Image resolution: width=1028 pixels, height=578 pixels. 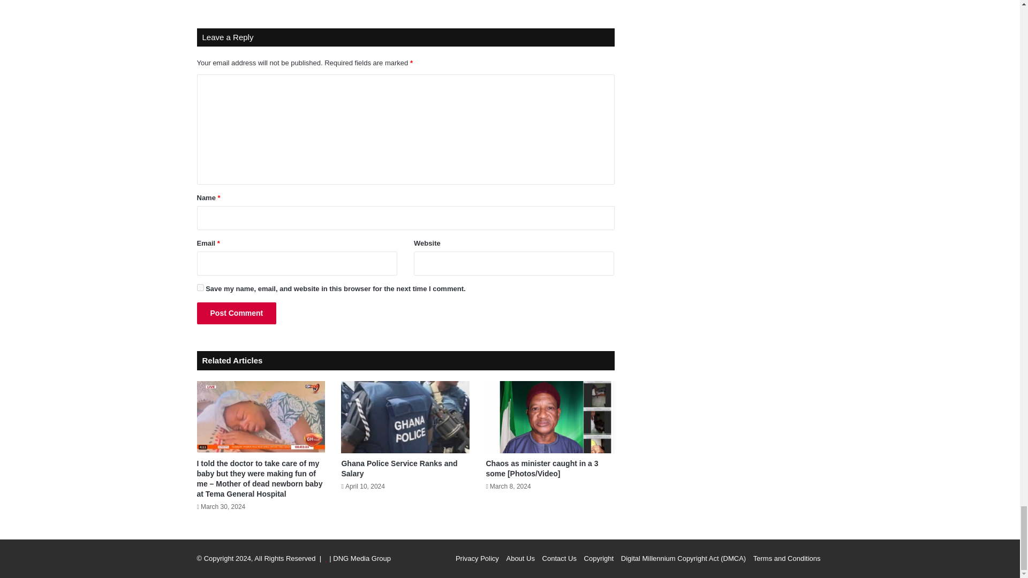 I want to click on yes, so click(x=200, y=288).